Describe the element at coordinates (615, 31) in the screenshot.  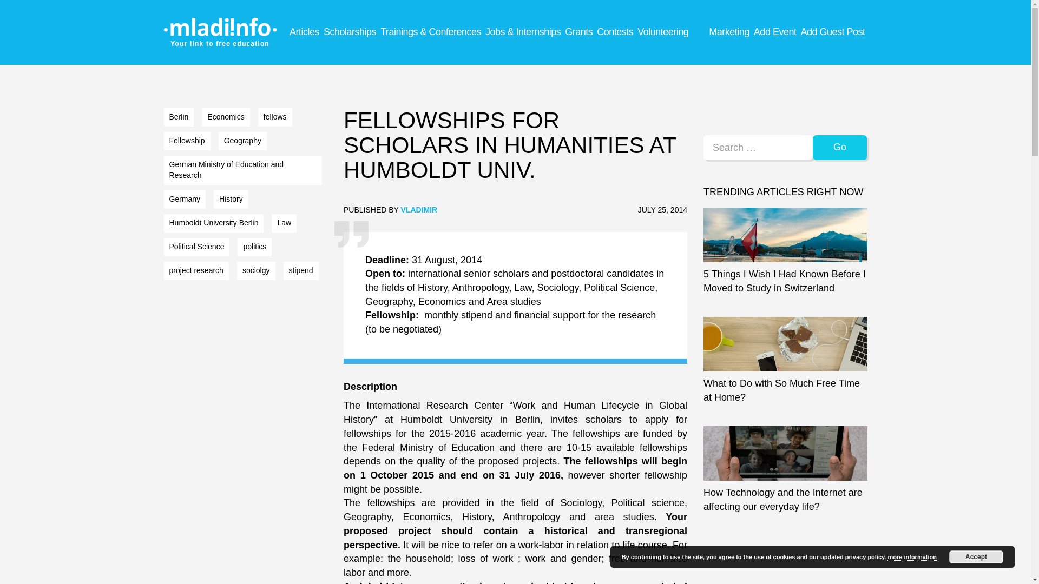
I see `Contests` at that location.